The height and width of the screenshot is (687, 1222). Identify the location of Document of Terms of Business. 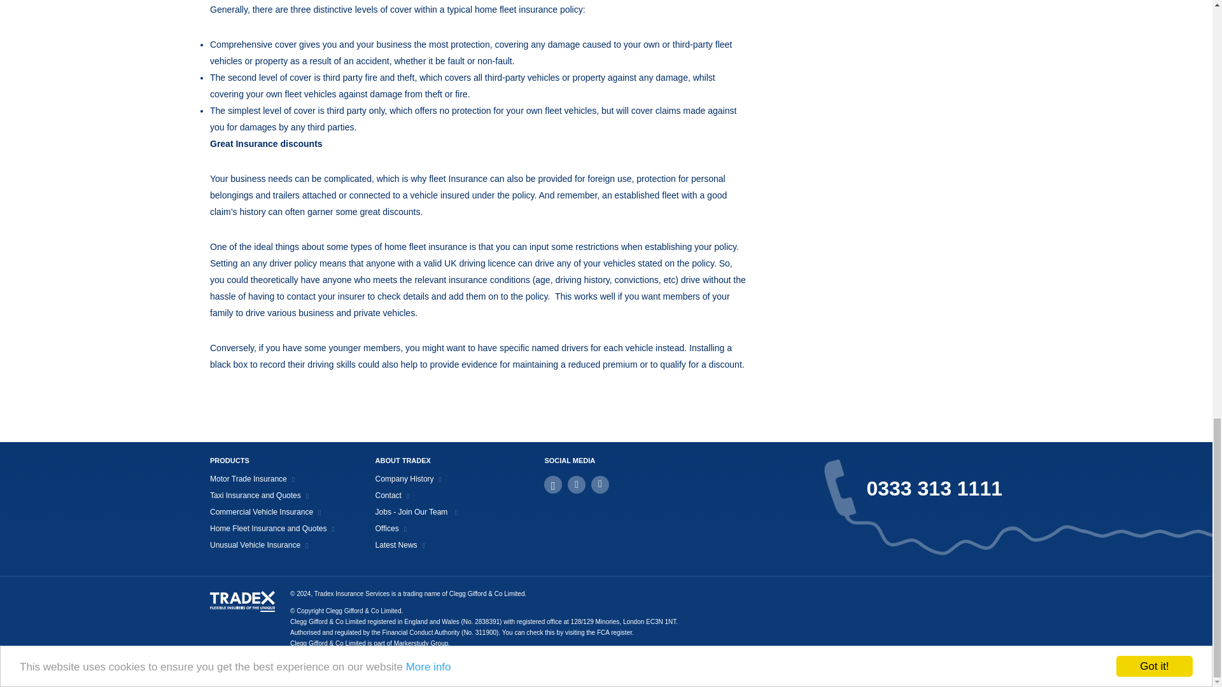
(976, 660).